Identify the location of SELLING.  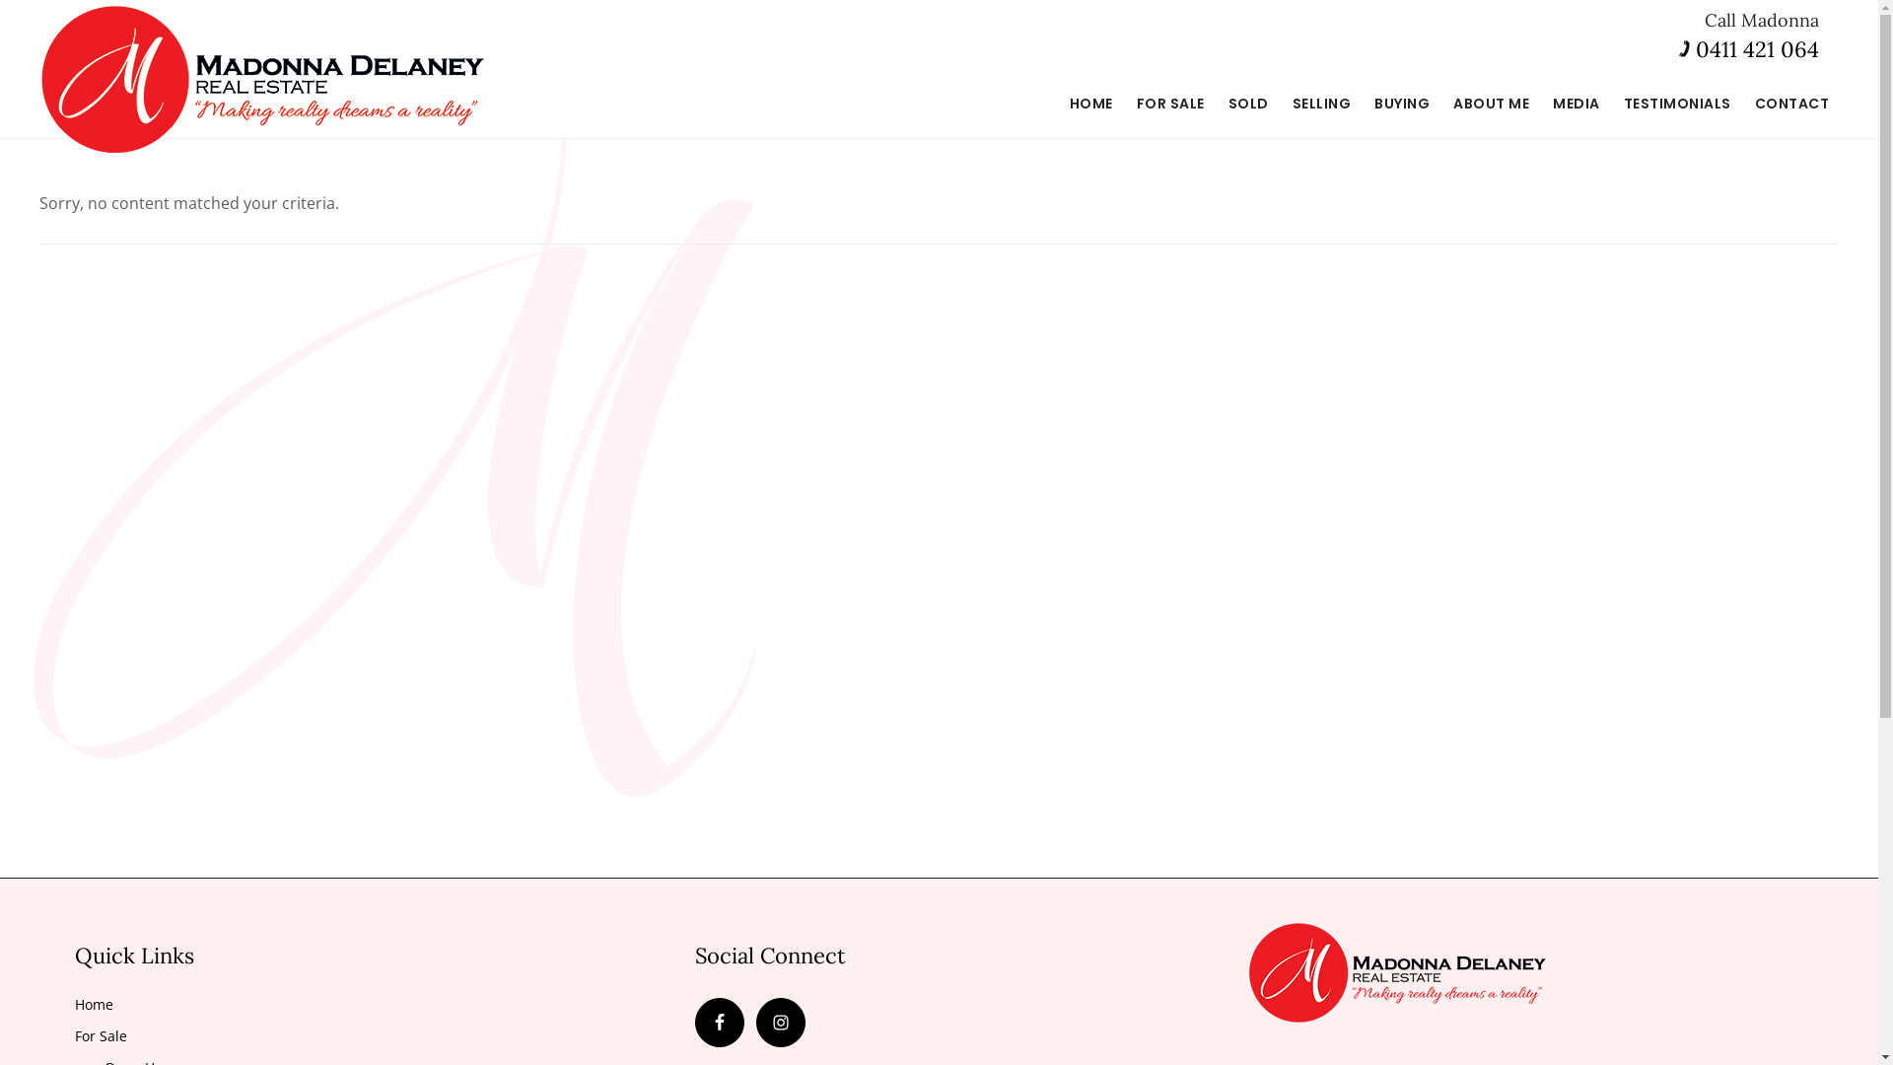
(1321, 104).